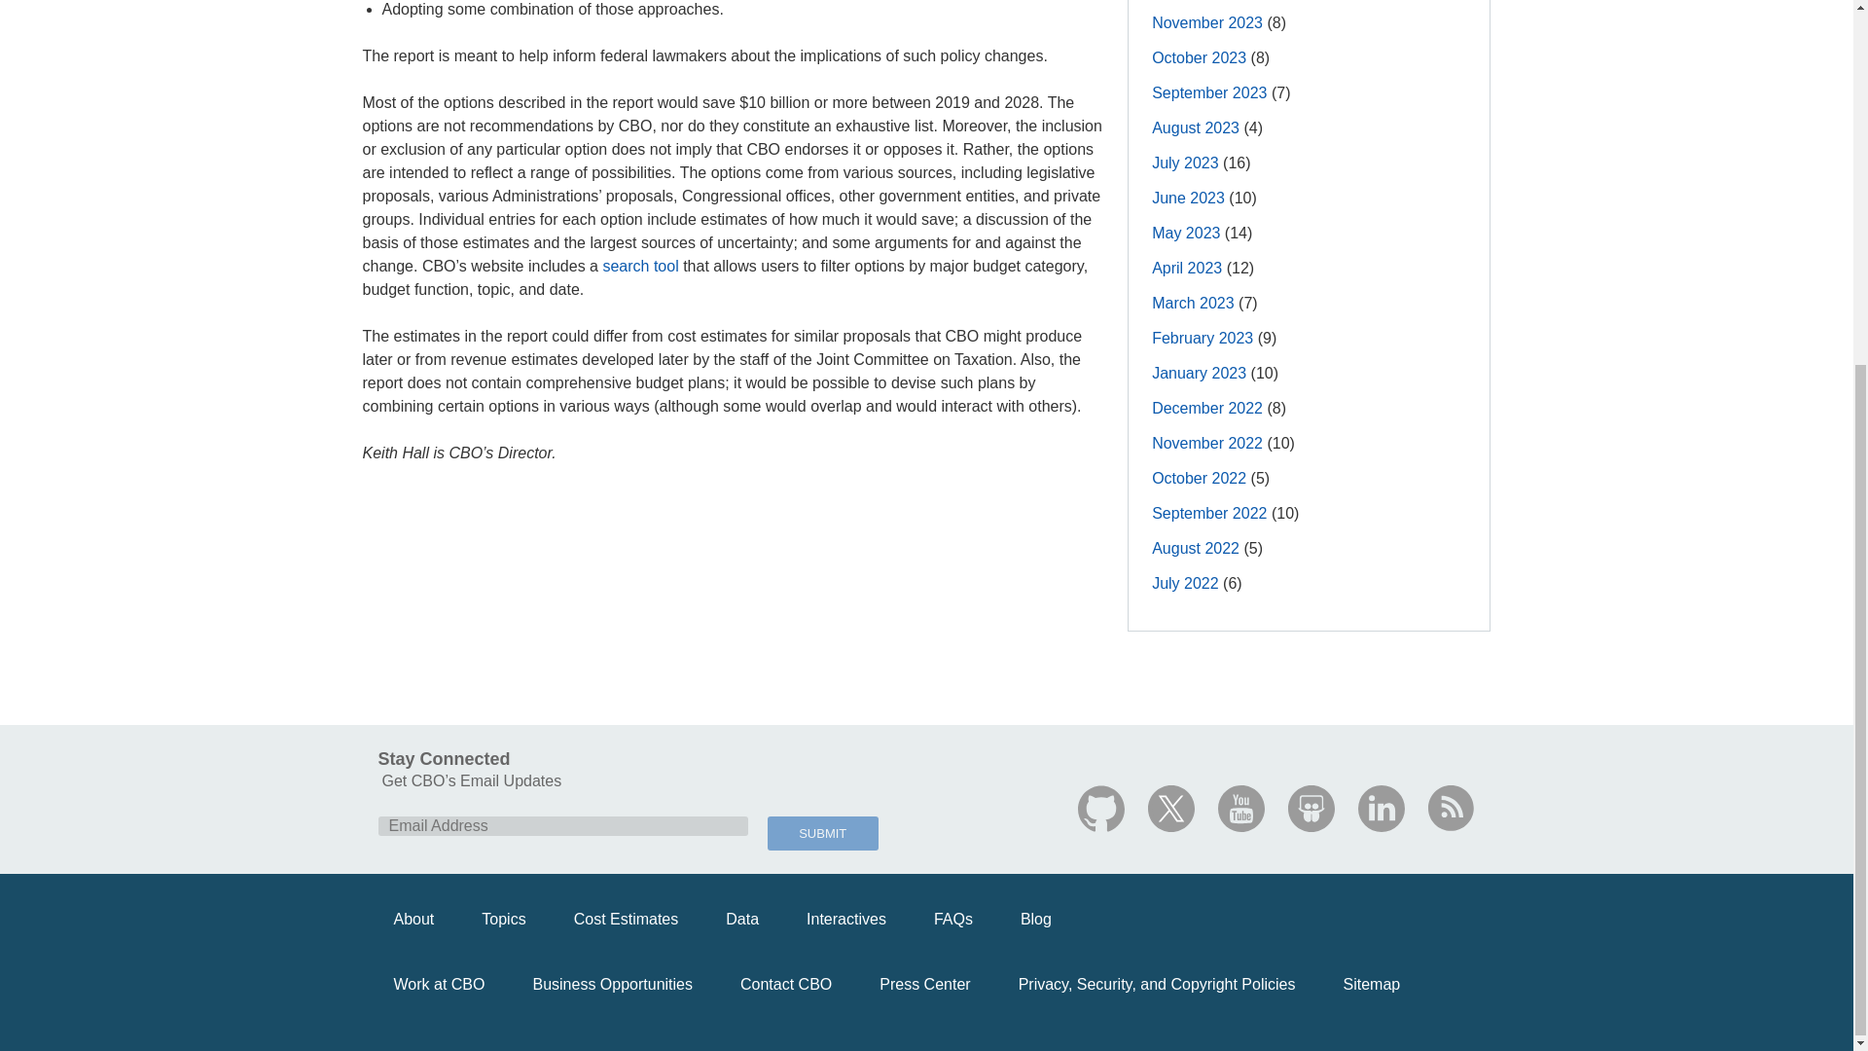 This screenshot has height=1051, width=1868. Describe the element at coordinates (1171, 808) in the screenshot. I see `CBO X` at that location.